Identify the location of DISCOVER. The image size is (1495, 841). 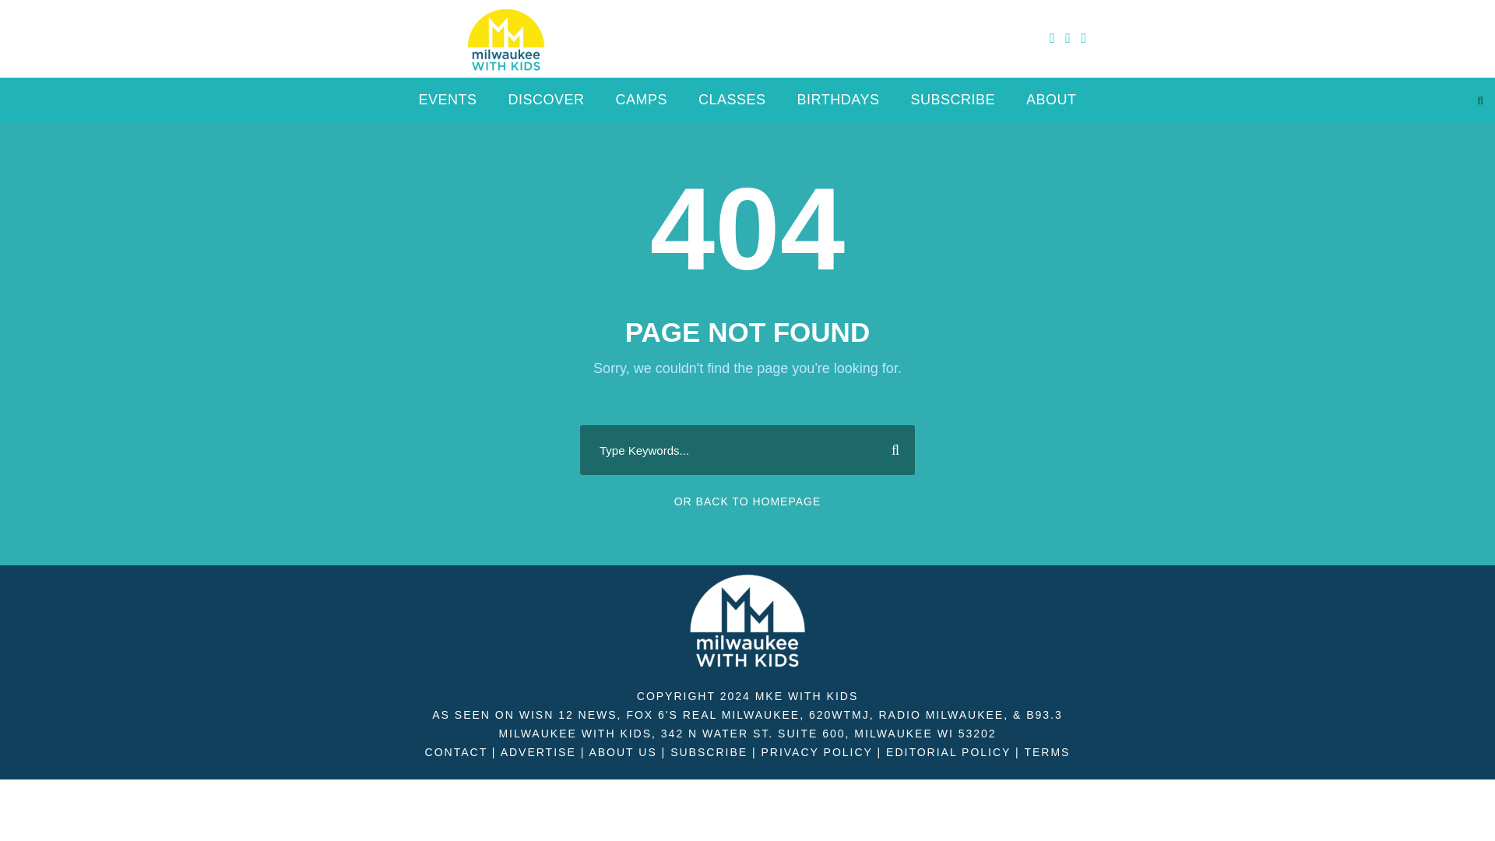
(546, 106).